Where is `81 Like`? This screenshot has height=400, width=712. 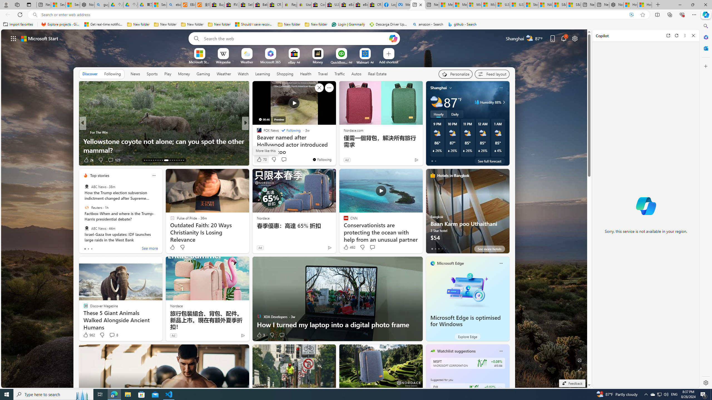
81 Like is located at coordinates (259, 160).